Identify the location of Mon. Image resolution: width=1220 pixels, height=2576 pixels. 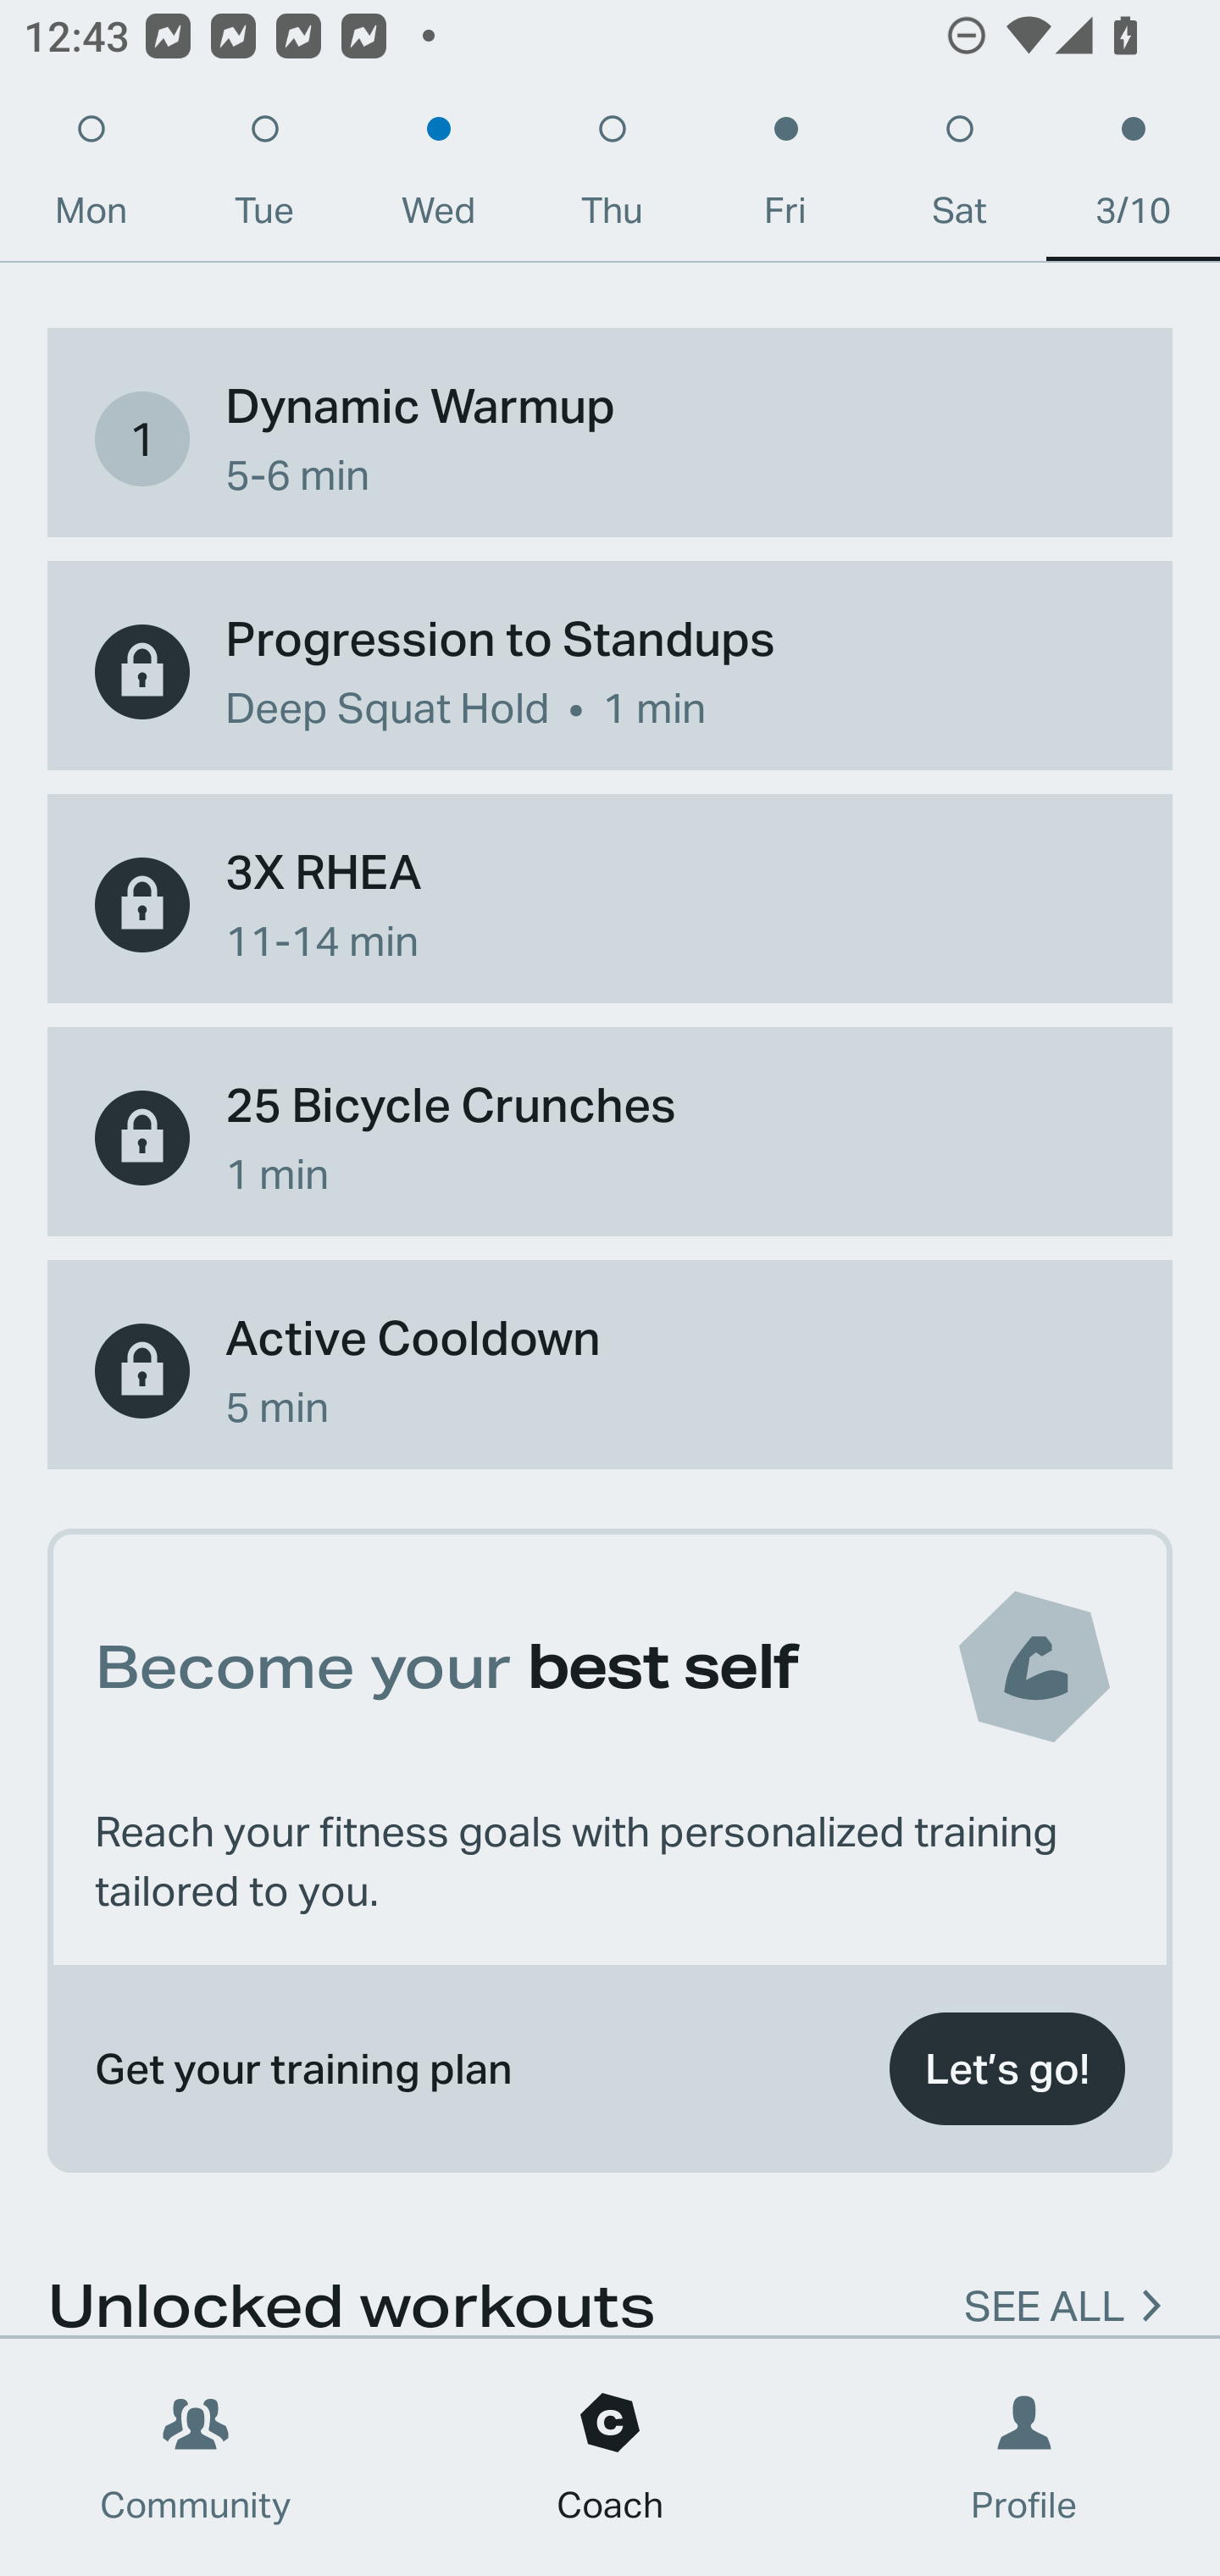
(91, 178).